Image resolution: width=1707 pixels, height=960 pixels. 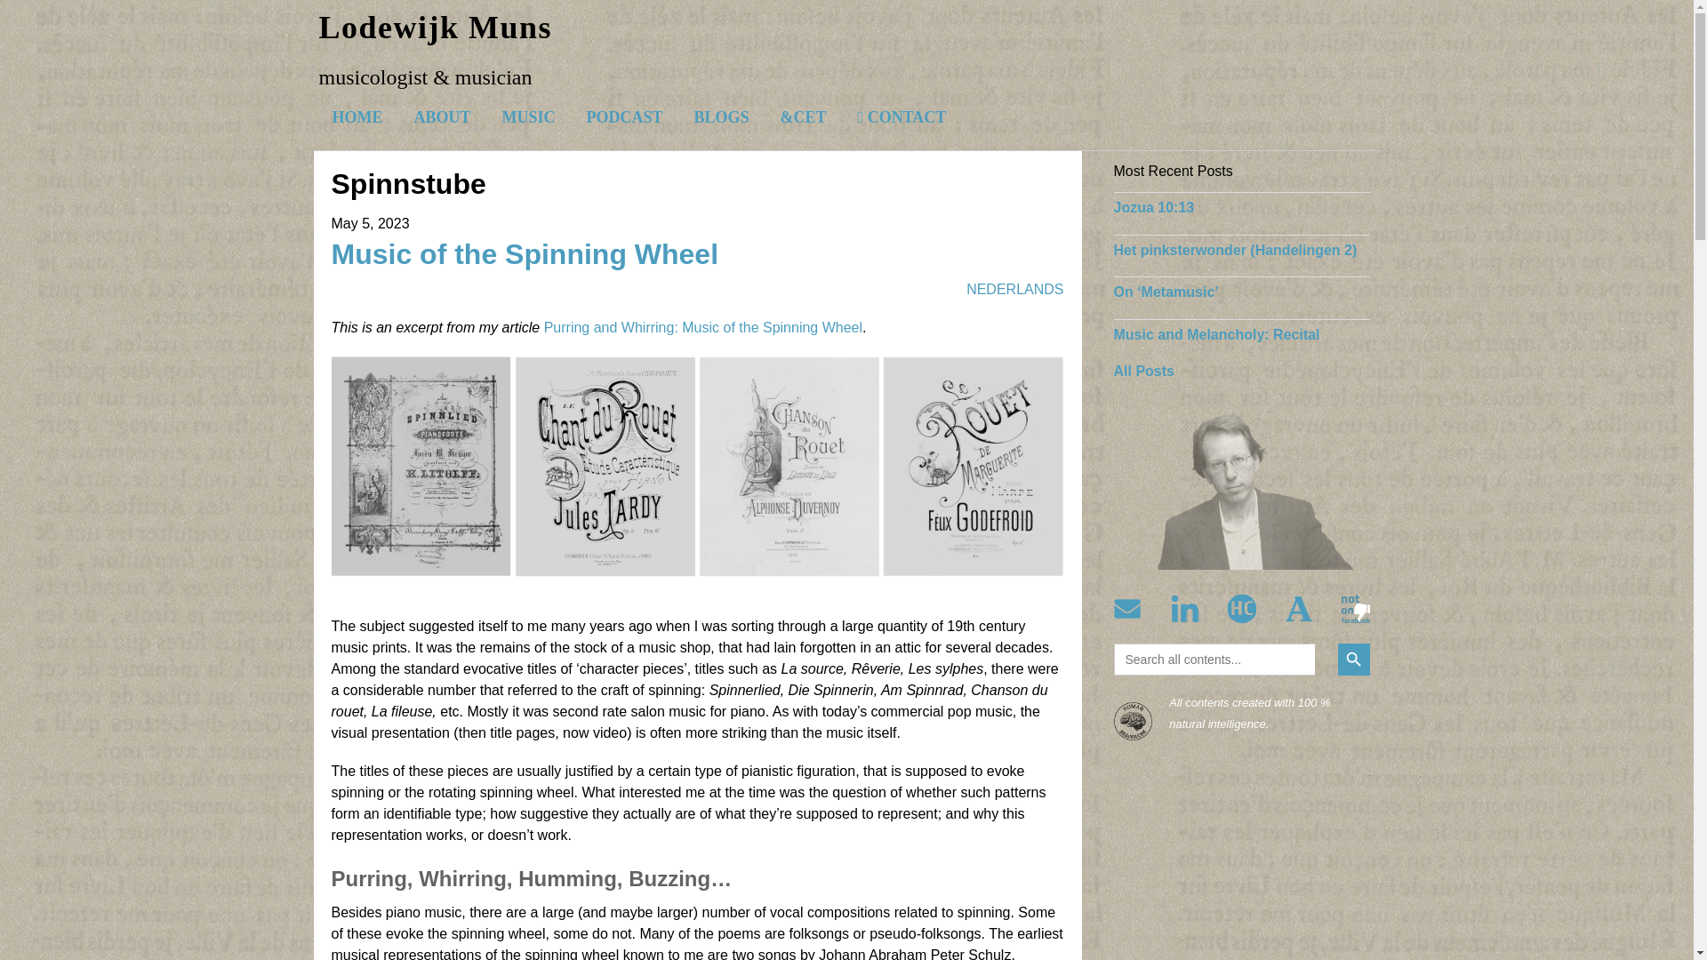 I want to click on Music and Melancholy: Recital, so click(x=1216, y=334).